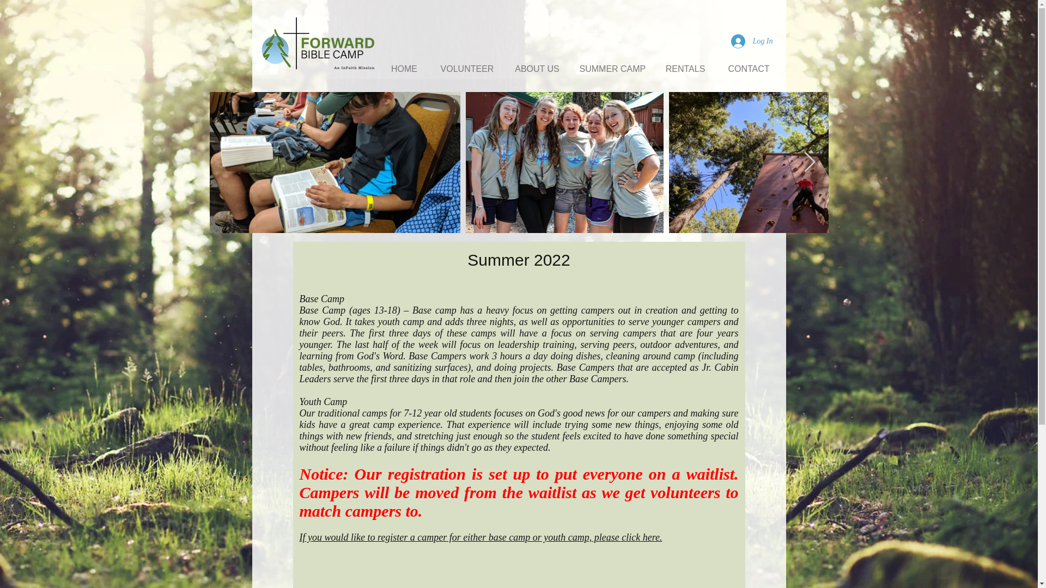 This screenshot has height=588, width=1046. I want to click on RENTALS, so click(685, 69).